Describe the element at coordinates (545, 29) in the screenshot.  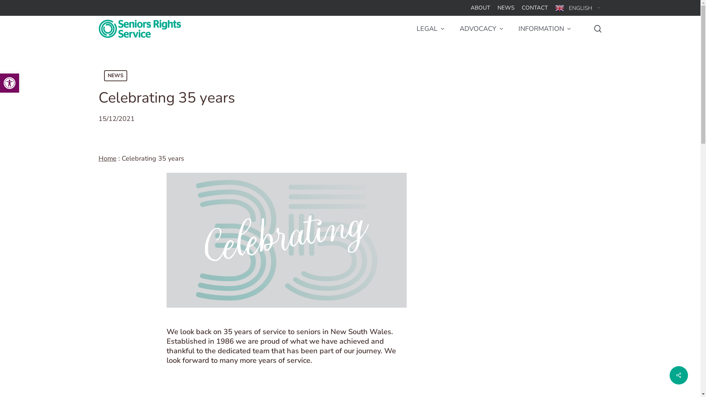
I see `INFORMATION` at that location.